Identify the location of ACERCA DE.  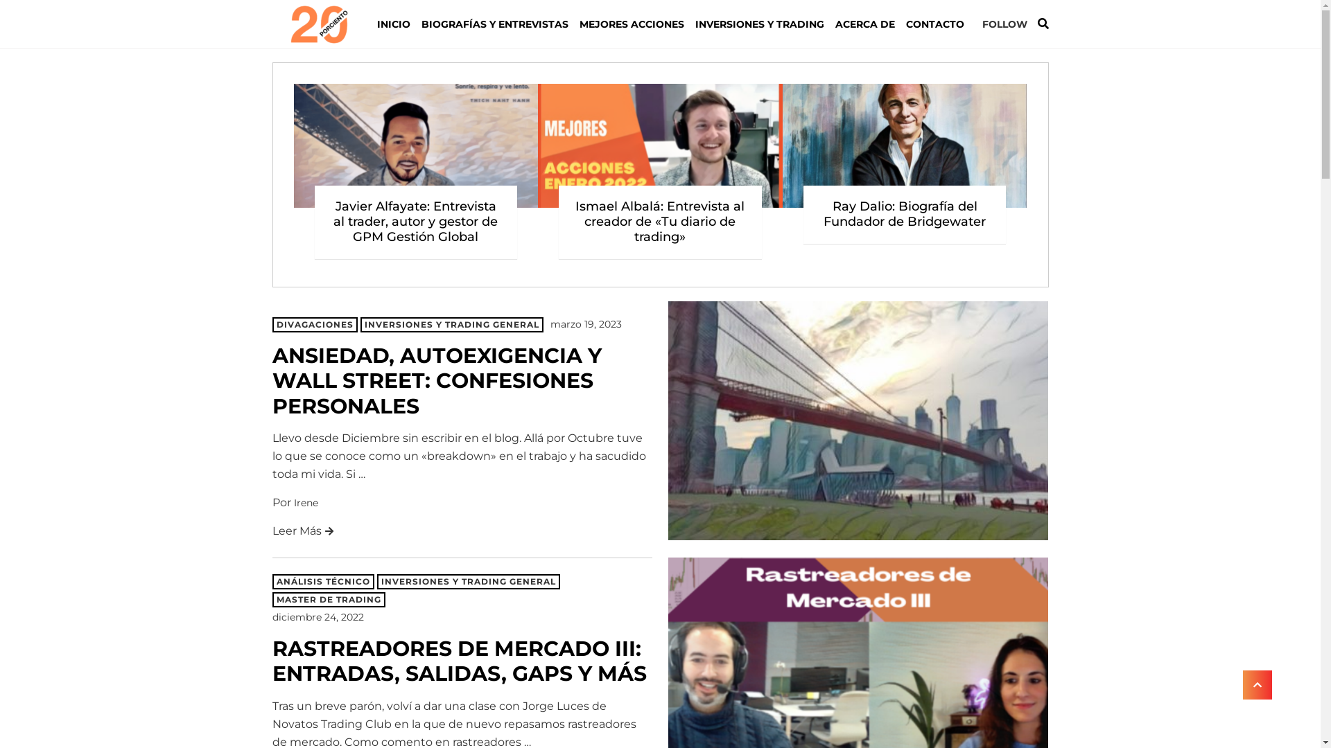
(864, 25).